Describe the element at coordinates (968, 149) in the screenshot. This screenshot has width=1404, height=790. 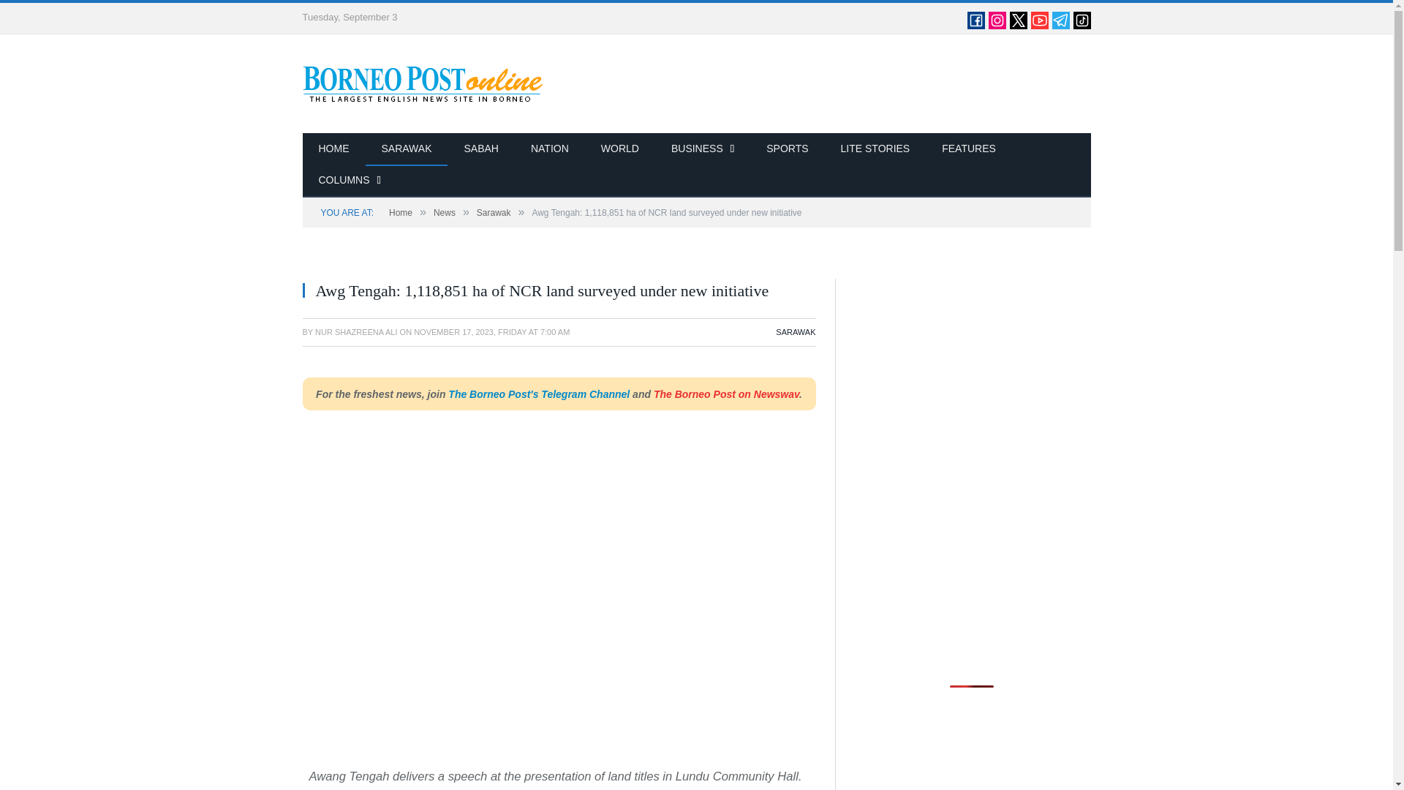
I see `FEATURES` at that location.